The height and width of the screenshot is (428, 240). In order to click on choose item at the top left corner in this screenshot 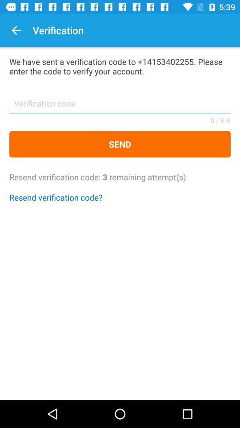, I will do `click(16, 30)`.